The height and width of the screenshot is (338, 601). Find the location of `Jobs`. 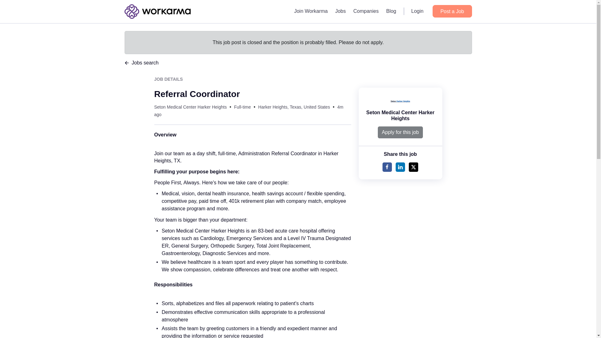

Jobs is located at coordinates (341, 11).